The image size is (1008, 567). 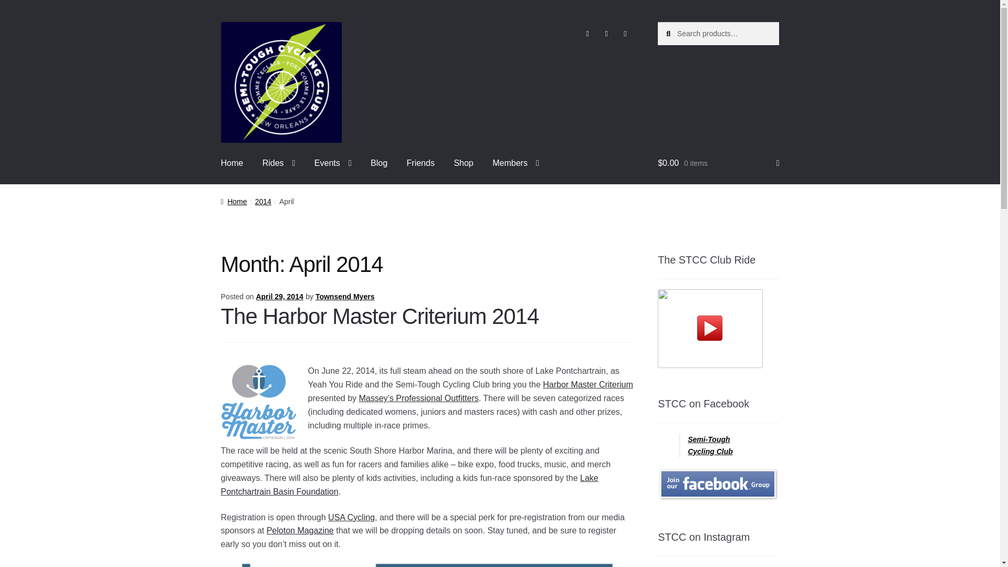 What do you see at coordinates (333, 163) in the screenshot?
I see `Events` at bounding box center [333, 163].